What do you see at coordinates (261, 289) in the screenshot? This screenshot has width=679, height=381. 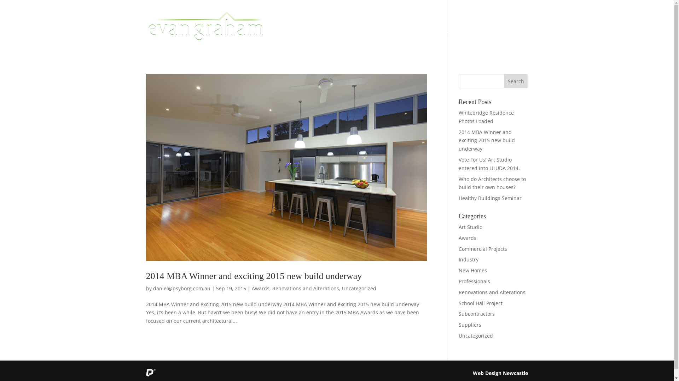 I see `Awards` at bounding box center [261, 289].